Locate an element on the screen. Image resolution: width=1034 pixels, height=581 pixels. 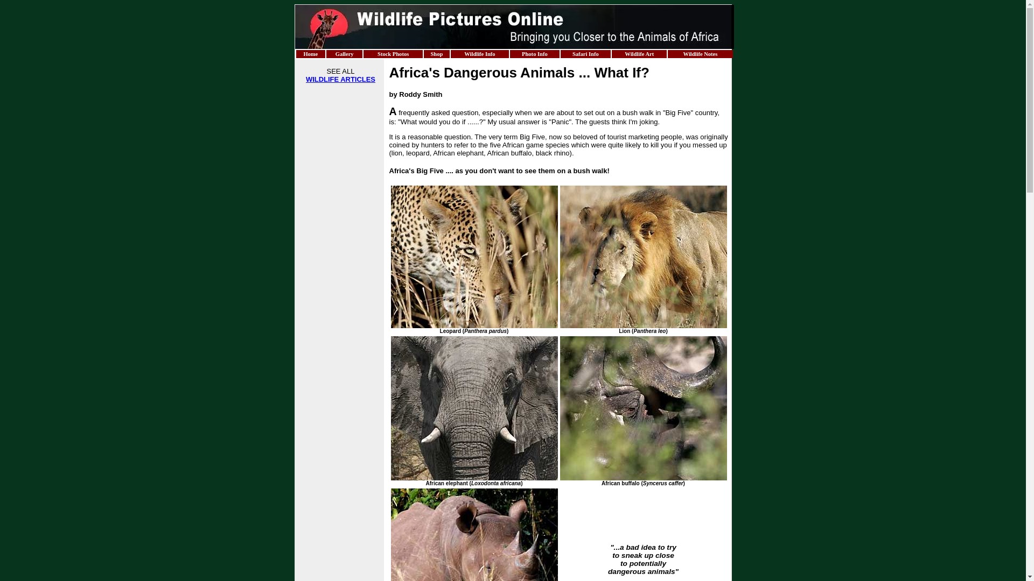
WILDLIFE ARTICLES is located at coordinates (340, 80).